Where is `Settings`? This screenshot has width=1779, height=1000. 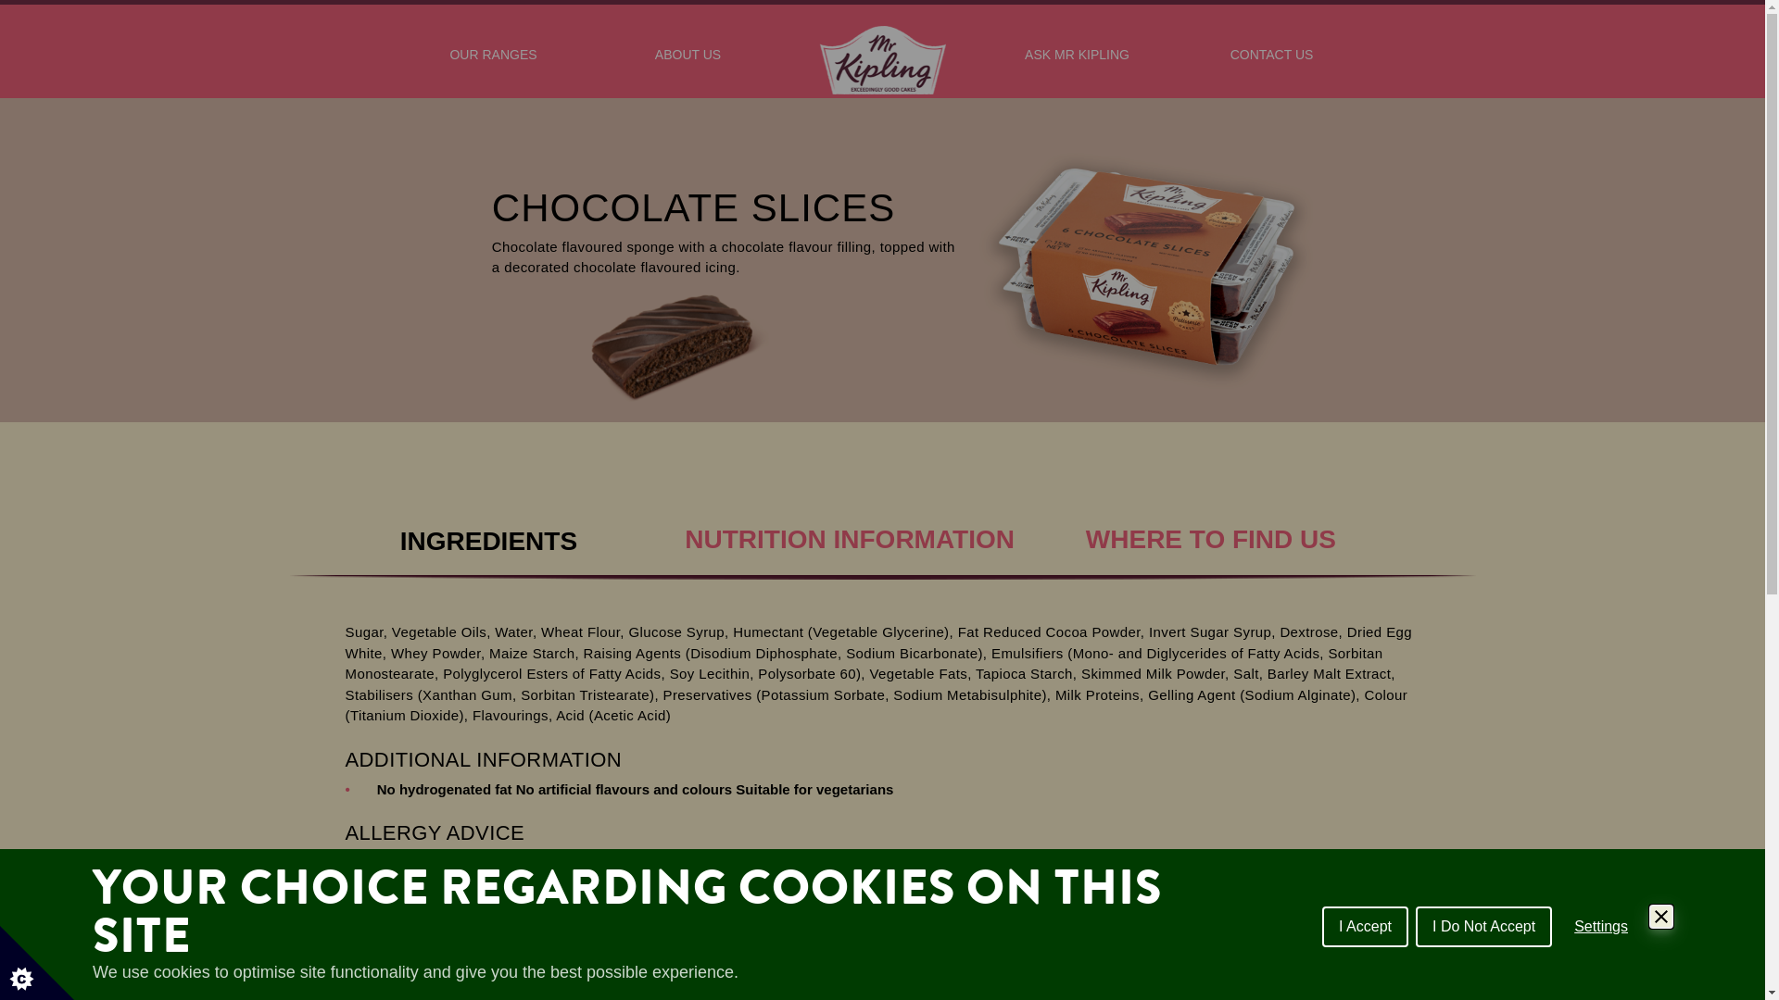 Settings is located at coordinates (1601, 926).